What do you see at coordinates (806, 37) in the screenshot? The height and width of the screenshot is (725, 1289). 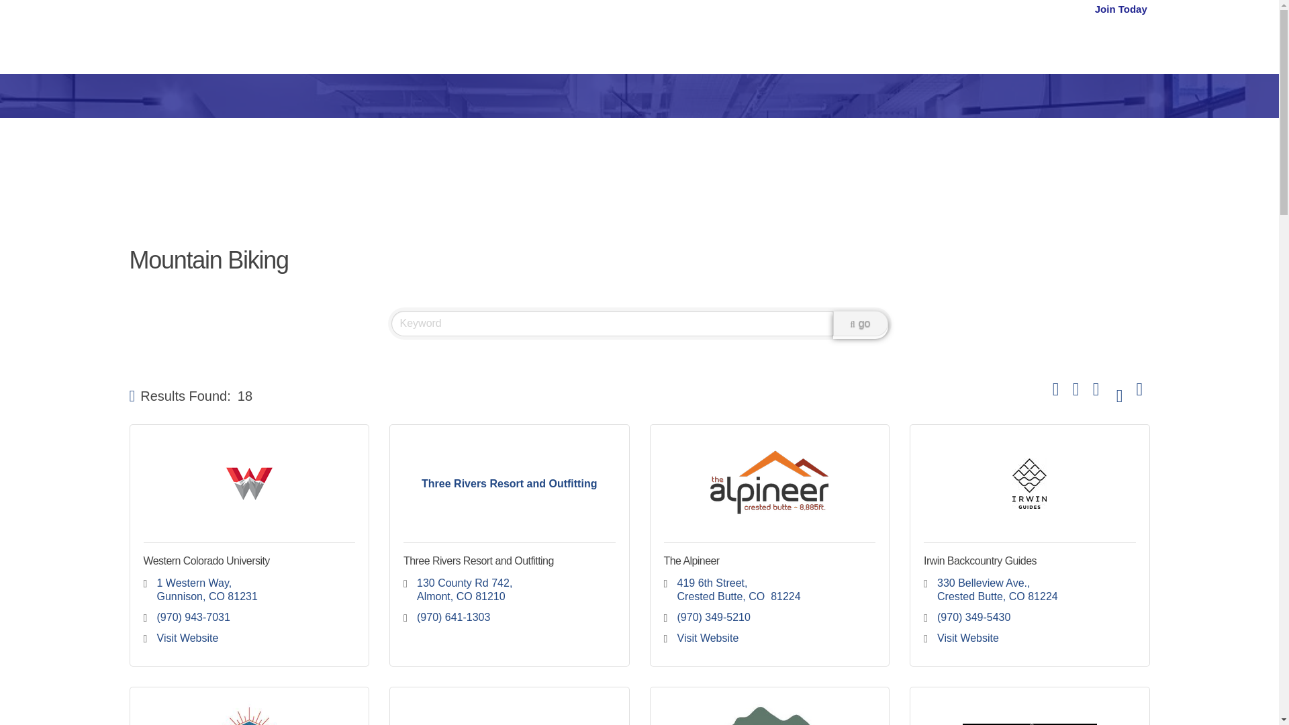 I see `Business Directory` at bounding box center [806, 37].